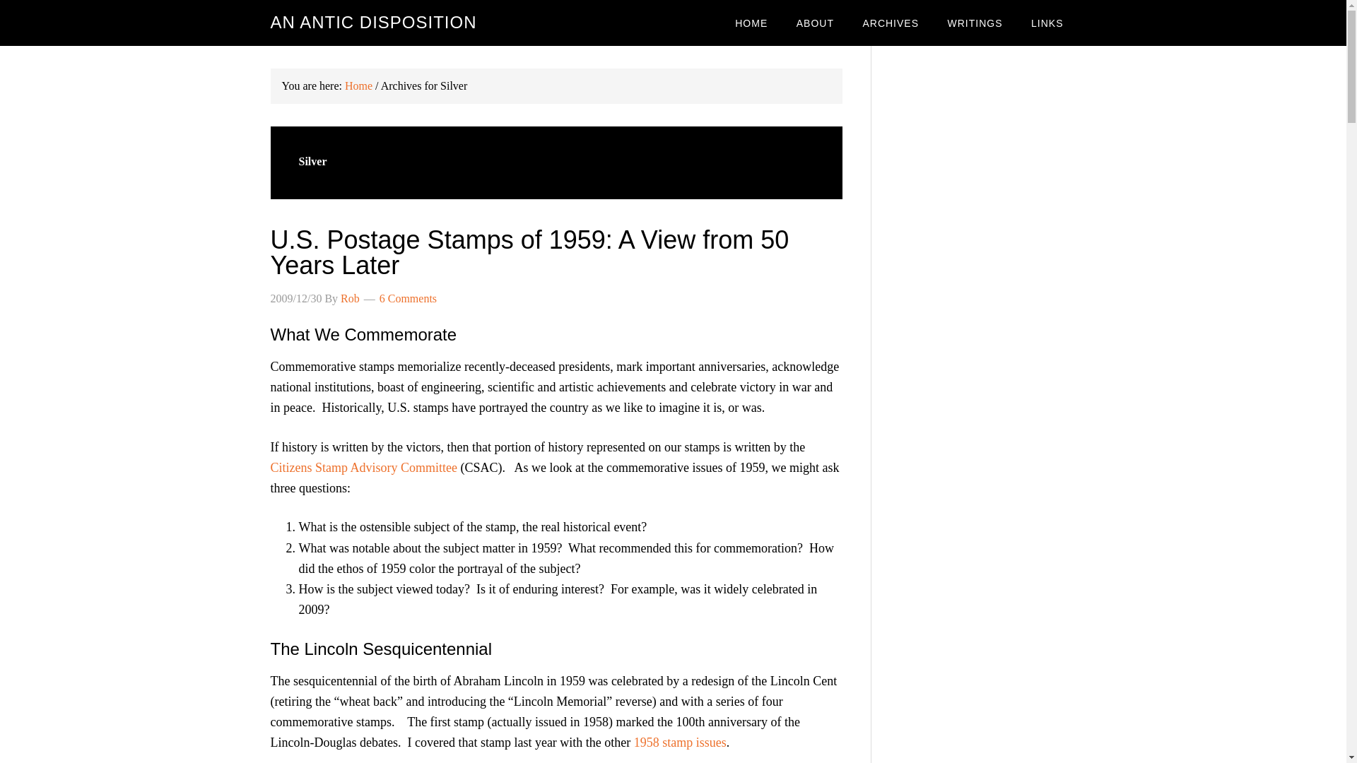 The width and height of the screenshot is (1357, 763). Describe the element at coordinates (1047, 23) in the screenshot. I see `LINKS` at that location.